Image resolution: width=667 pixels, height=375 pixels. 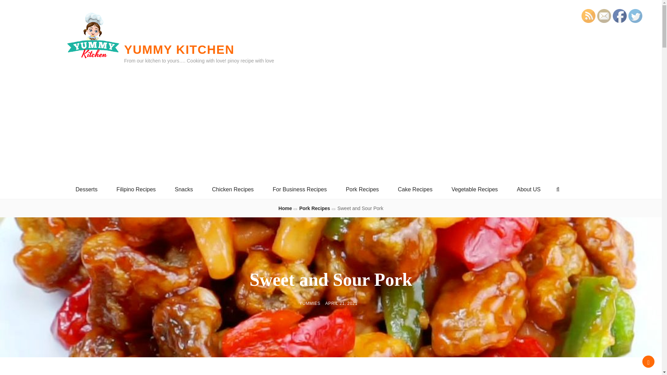 What do you see at coordinates (558, 189) in the screenshot?
I see `Search` at bounding box center [558, 189].